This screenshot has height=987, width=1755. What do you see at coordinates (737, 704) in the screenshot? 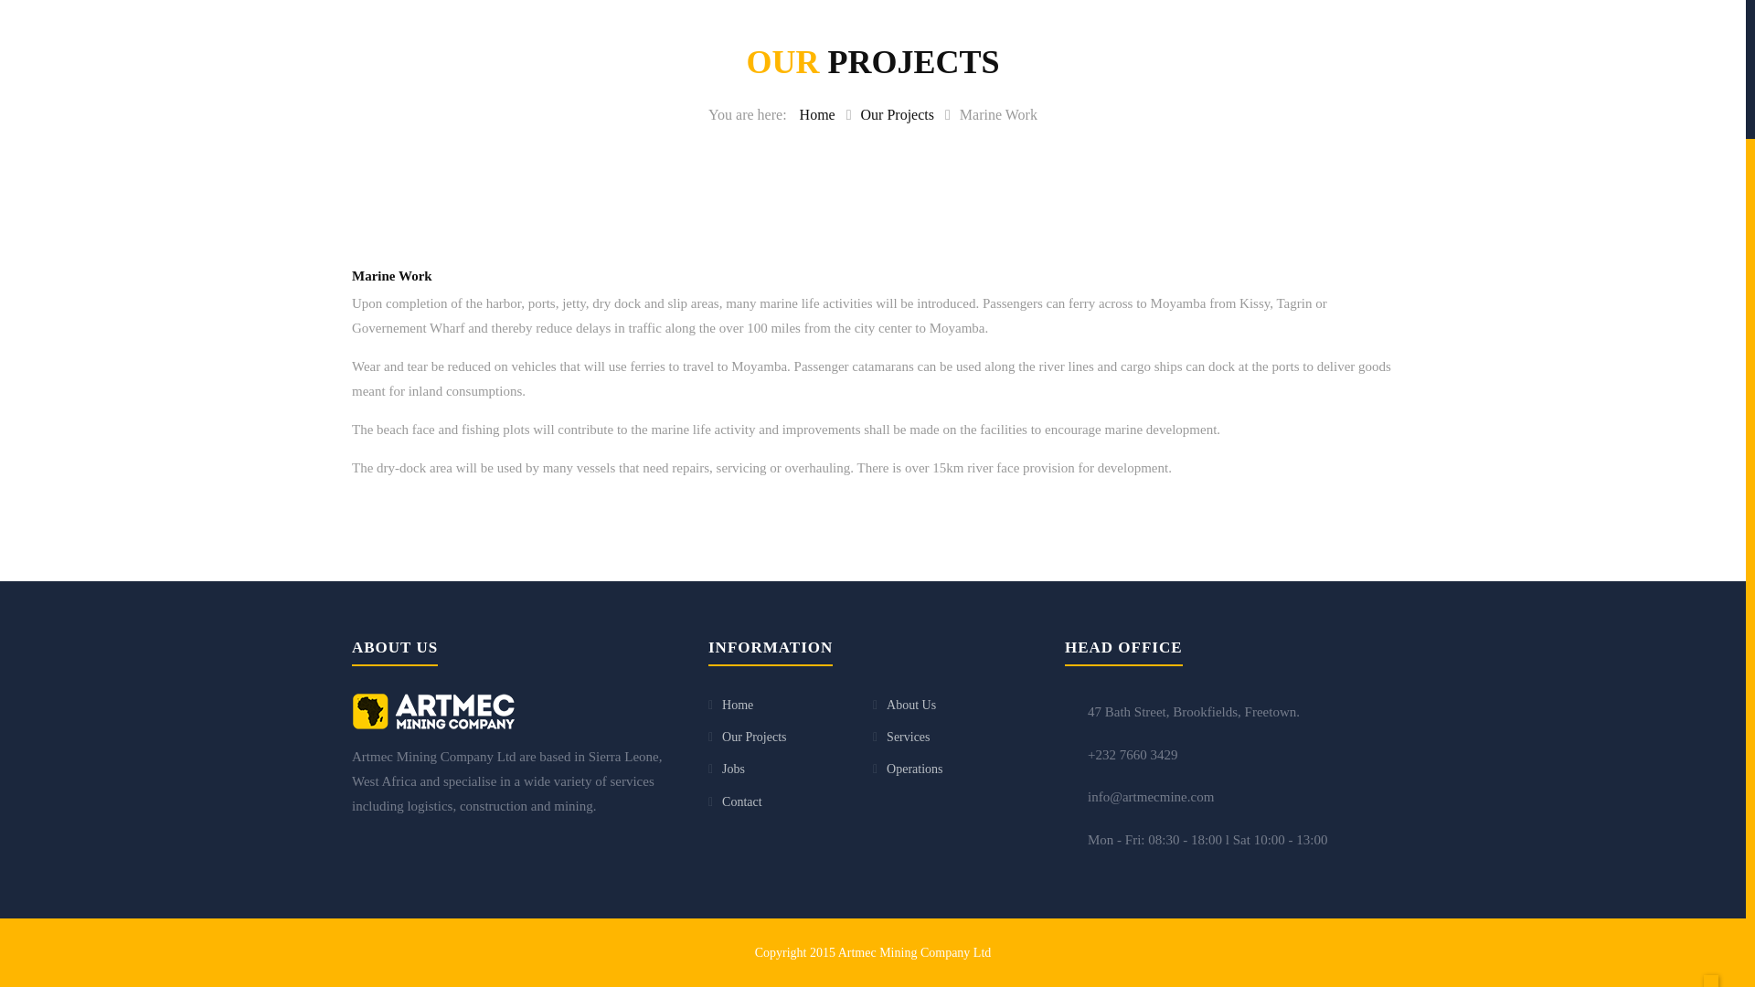
I see `Home` at bounding box center [737, 704].